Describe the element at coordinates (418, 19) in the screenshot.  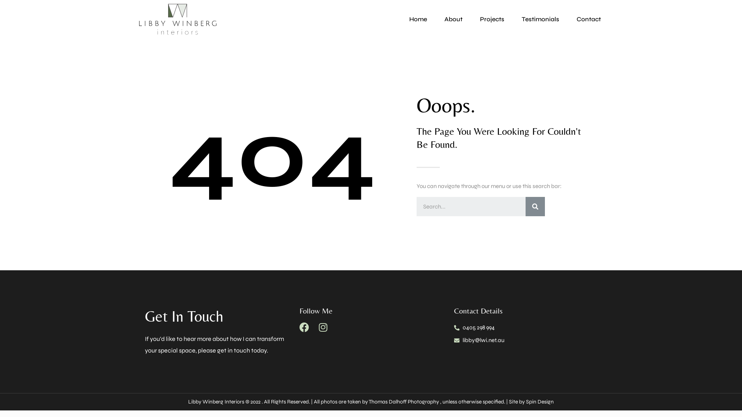
I see `Home` at that location.